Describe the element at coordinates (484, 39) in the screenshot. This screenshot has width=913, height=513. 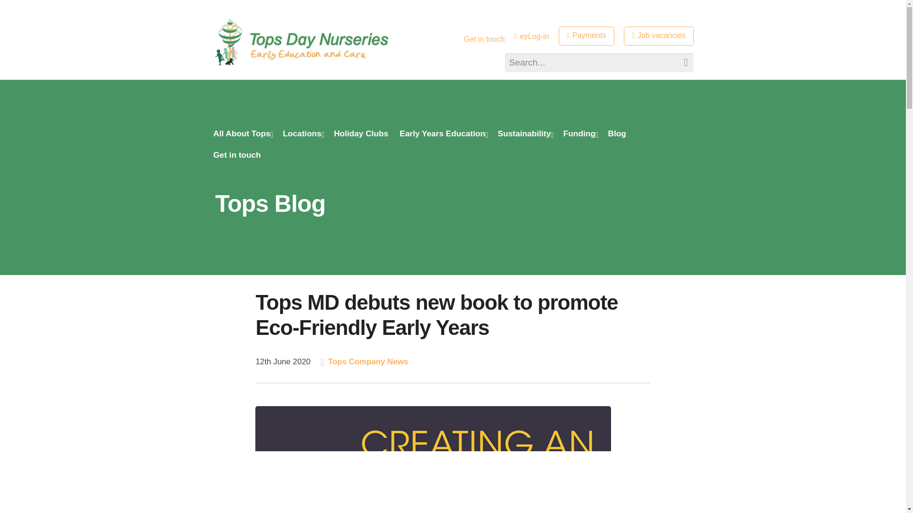
I see `Get in touch` at that location.